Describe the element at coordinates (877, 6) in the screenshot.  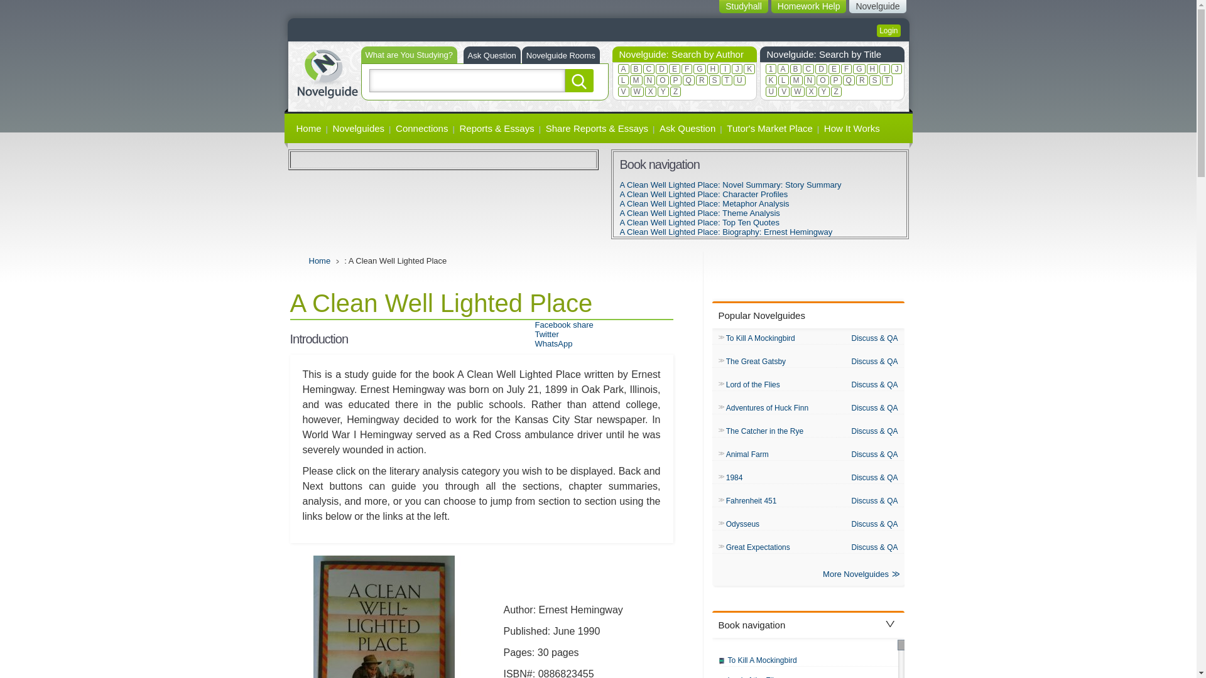
I see `Novelguide` at that location.